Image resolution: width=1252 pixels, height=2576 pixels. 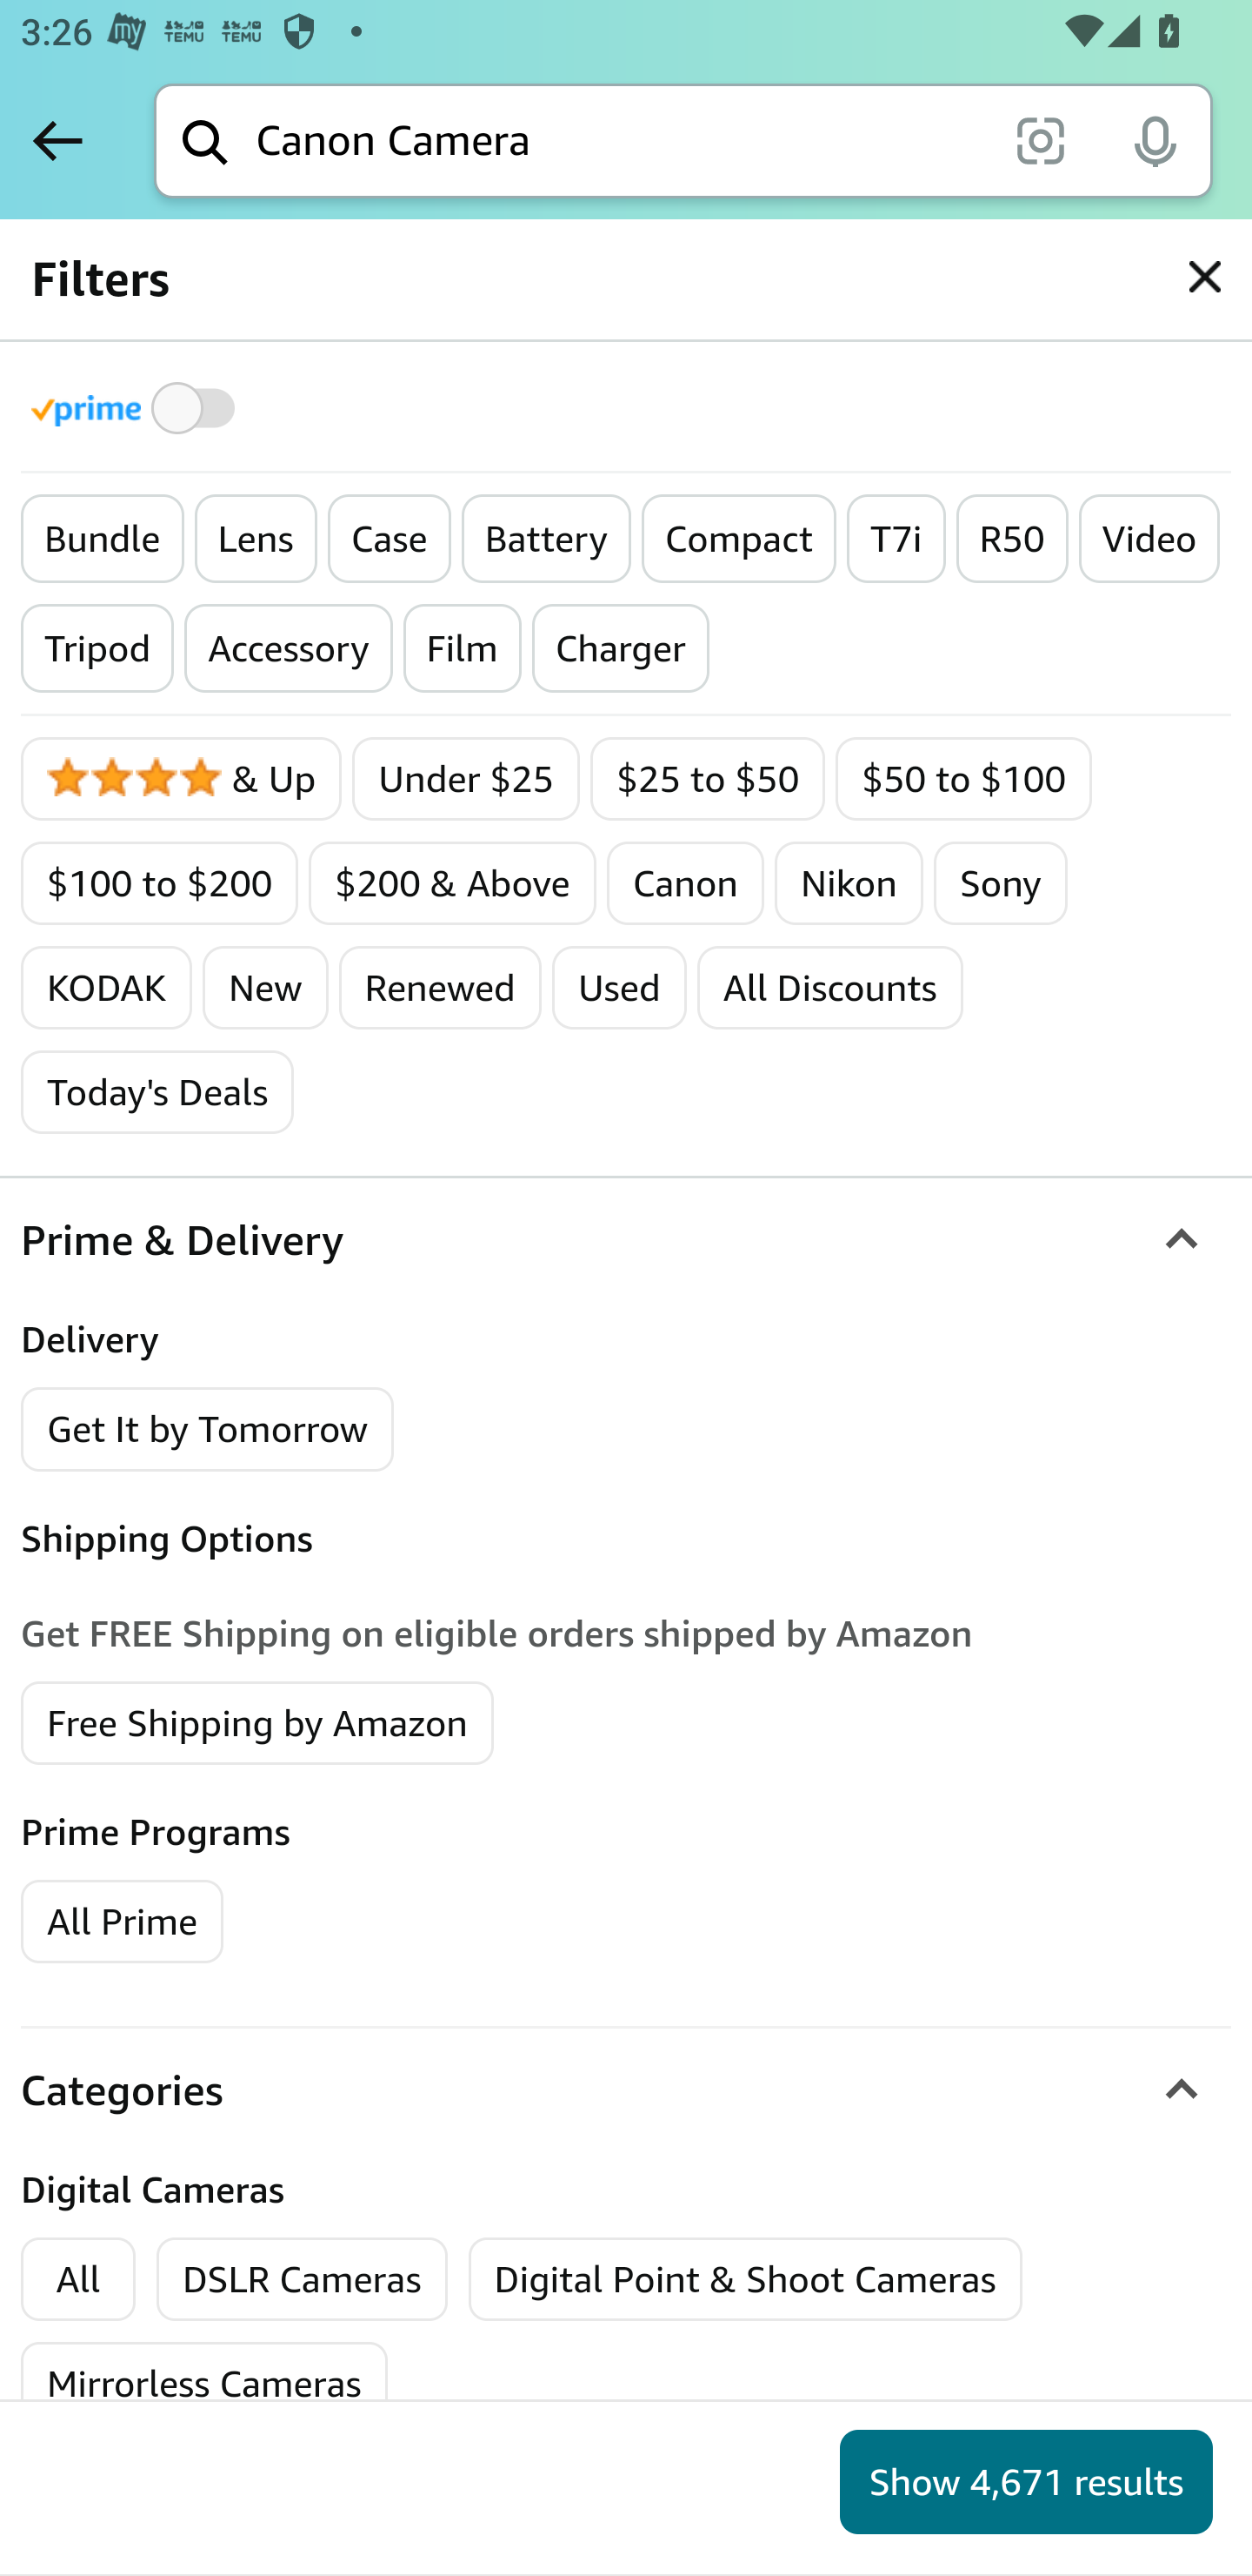 What do you see at coordinates (160, 882) in the screenshot?
I see `$100 to $200` at bounding box center [160, 882].